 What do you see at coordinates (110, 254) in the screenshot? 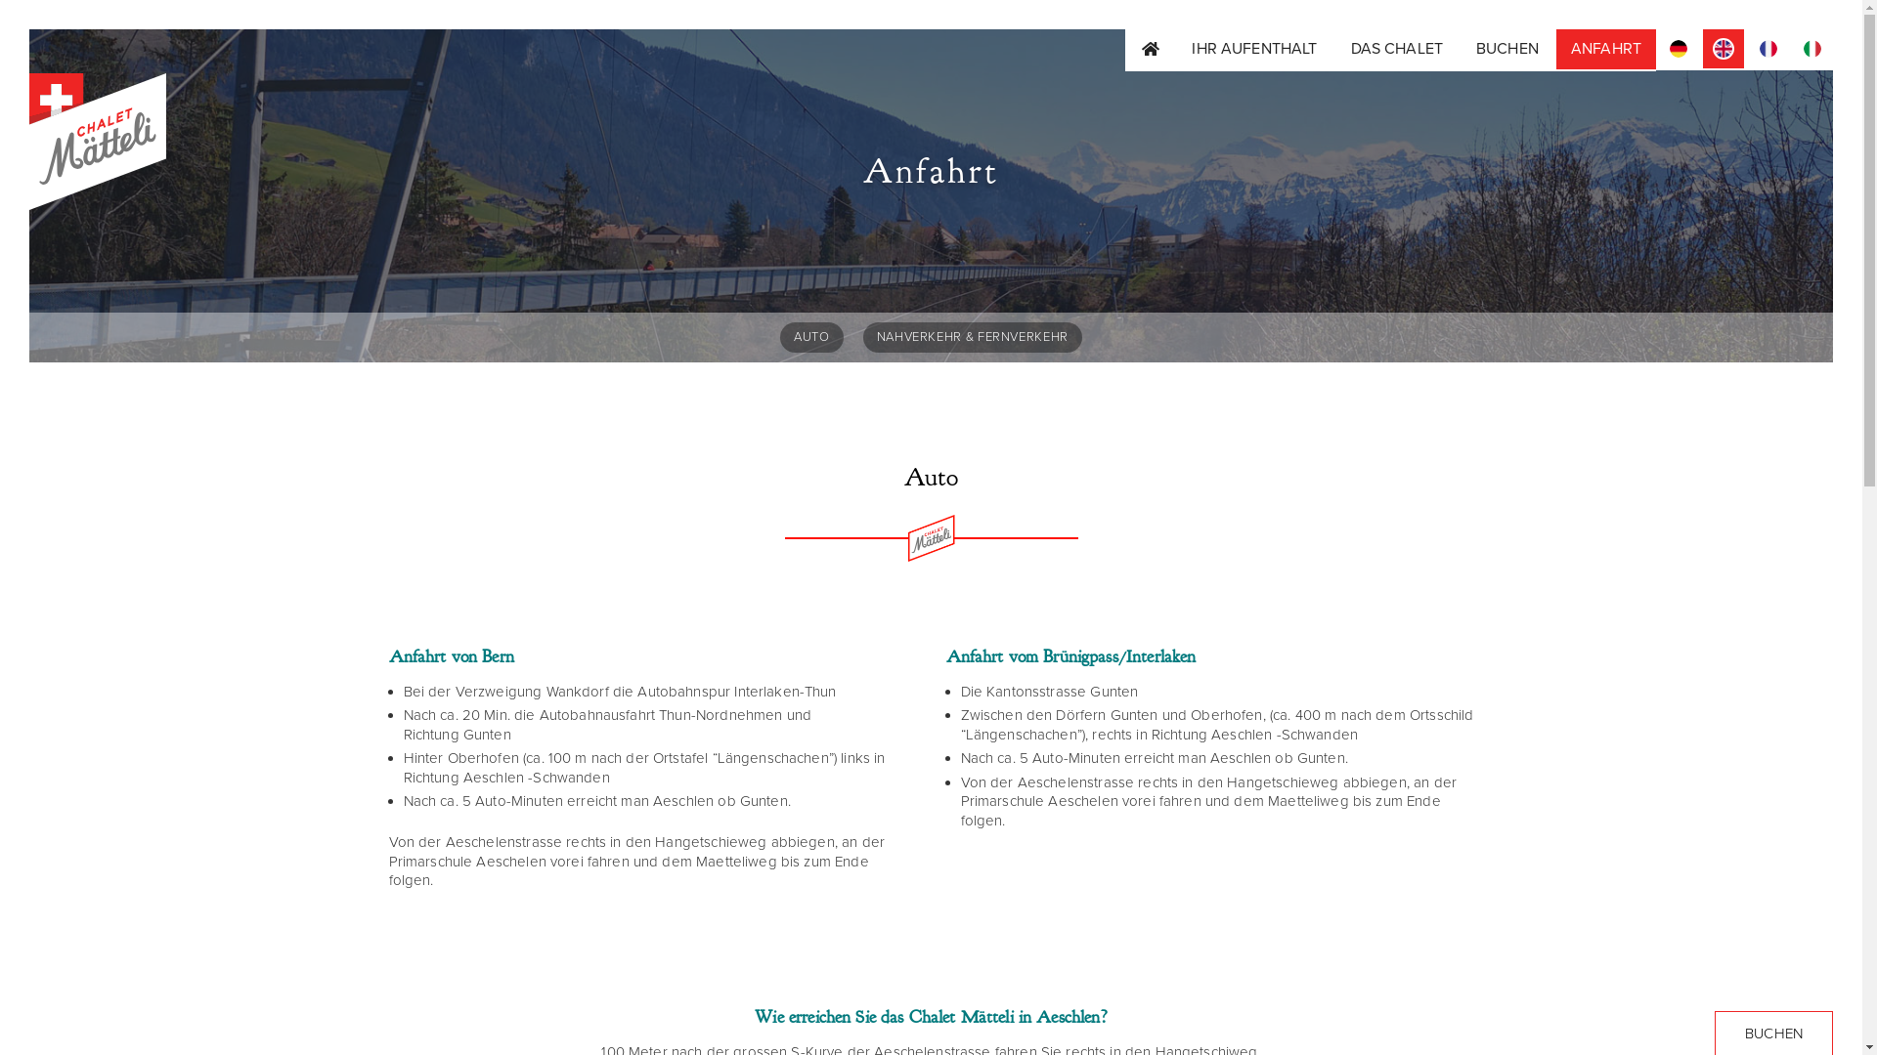
I see `CHALET MATTELI` at bounding box center [110, 254].